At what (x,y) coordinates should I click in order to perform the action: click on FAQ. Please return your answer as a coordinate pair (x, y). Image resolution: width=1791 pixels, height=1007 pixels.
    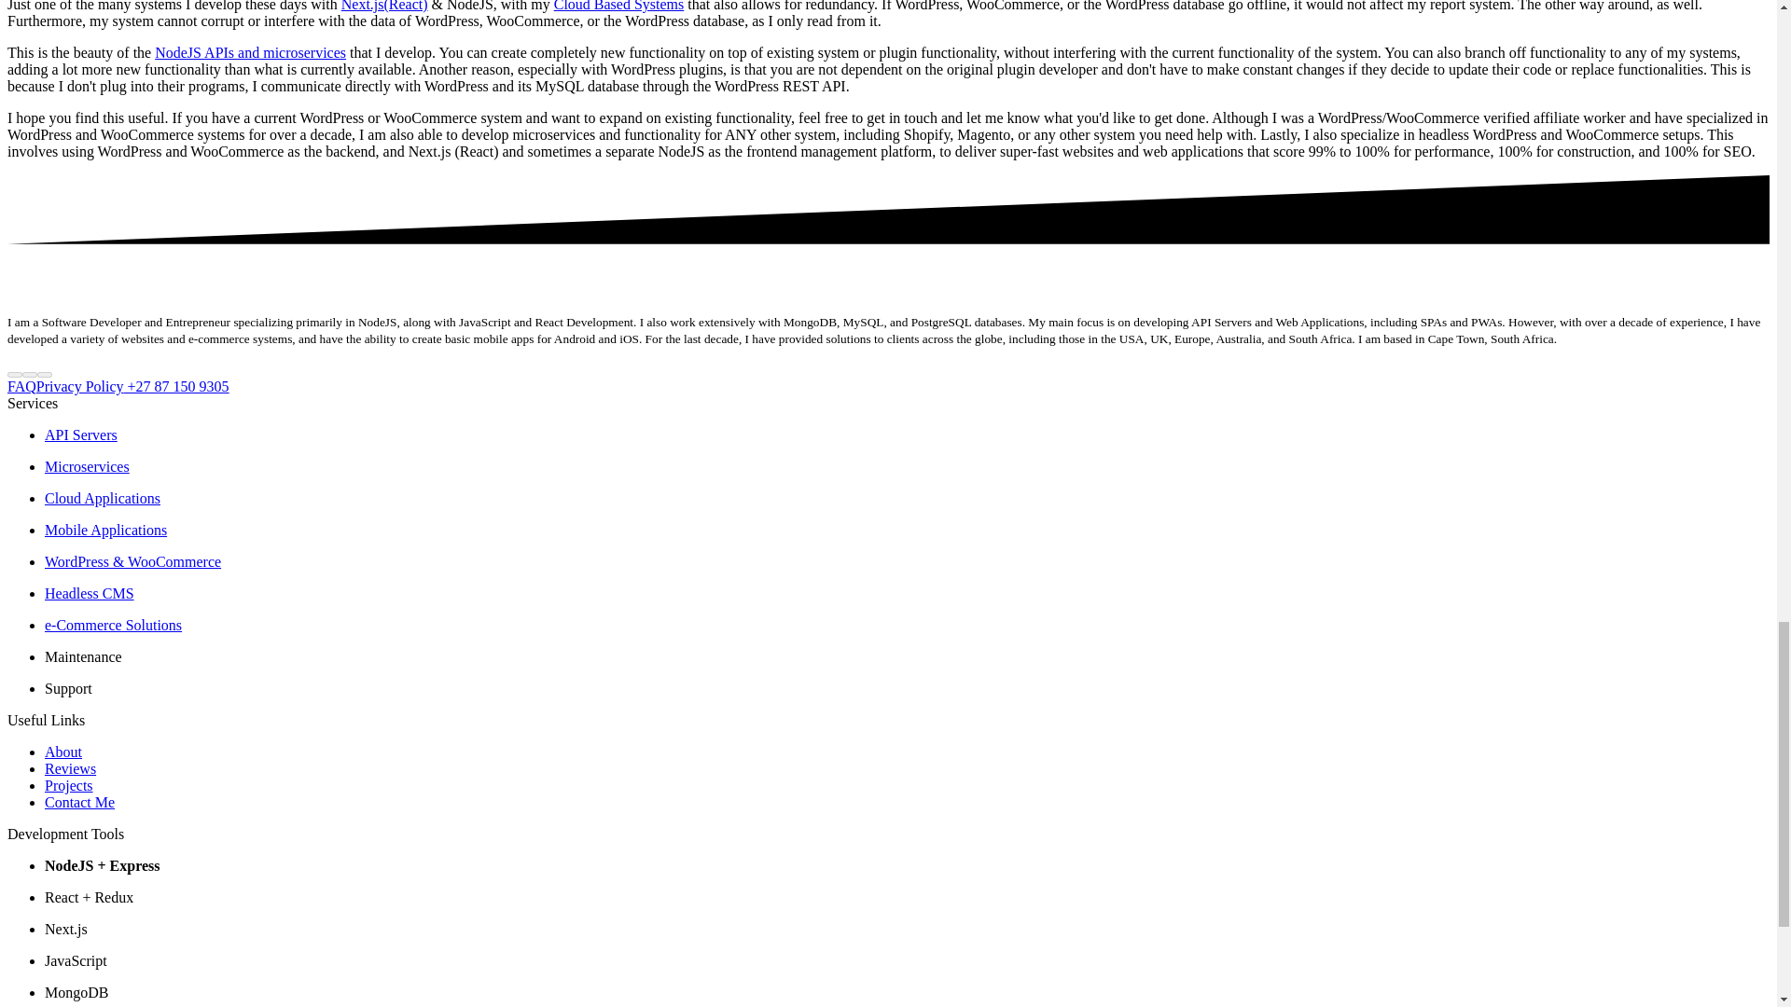
    Looking at the image, I should click on (21, 386).